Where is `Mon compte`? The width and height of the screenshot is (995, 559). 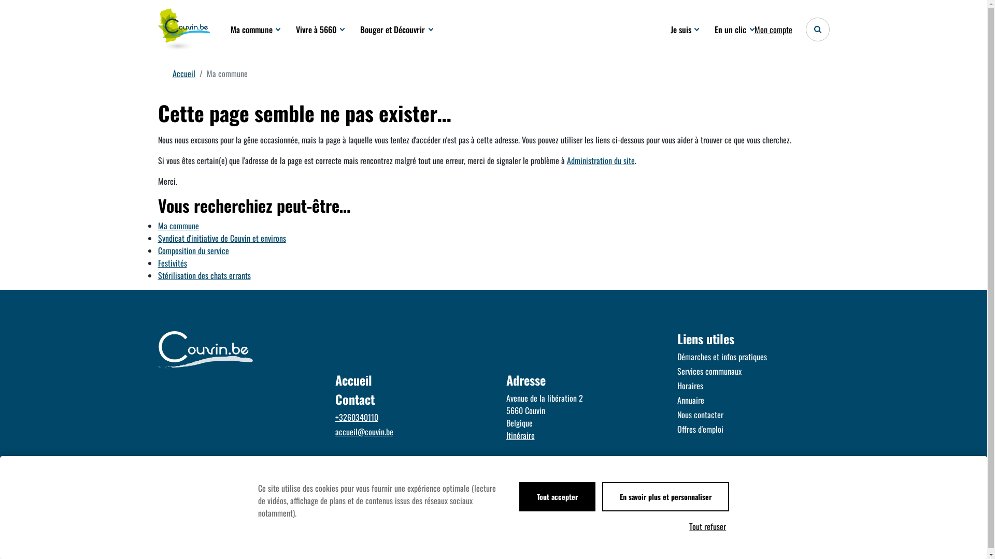 Mon compte is located at coordinates (773, 30).